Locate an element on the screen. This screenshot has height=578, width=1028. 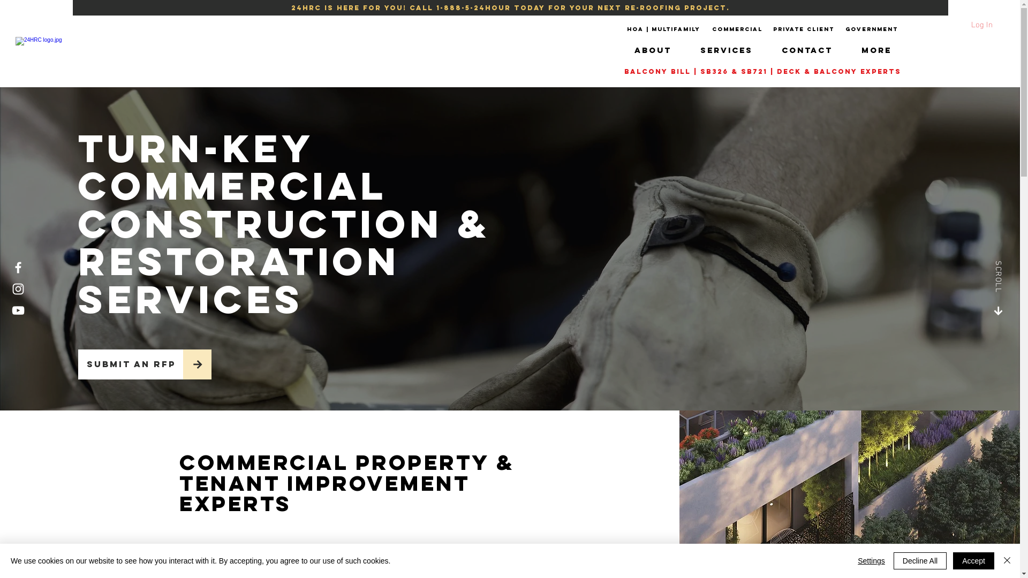
SUBMIT AN RFP is located at coordinates (131, 364).